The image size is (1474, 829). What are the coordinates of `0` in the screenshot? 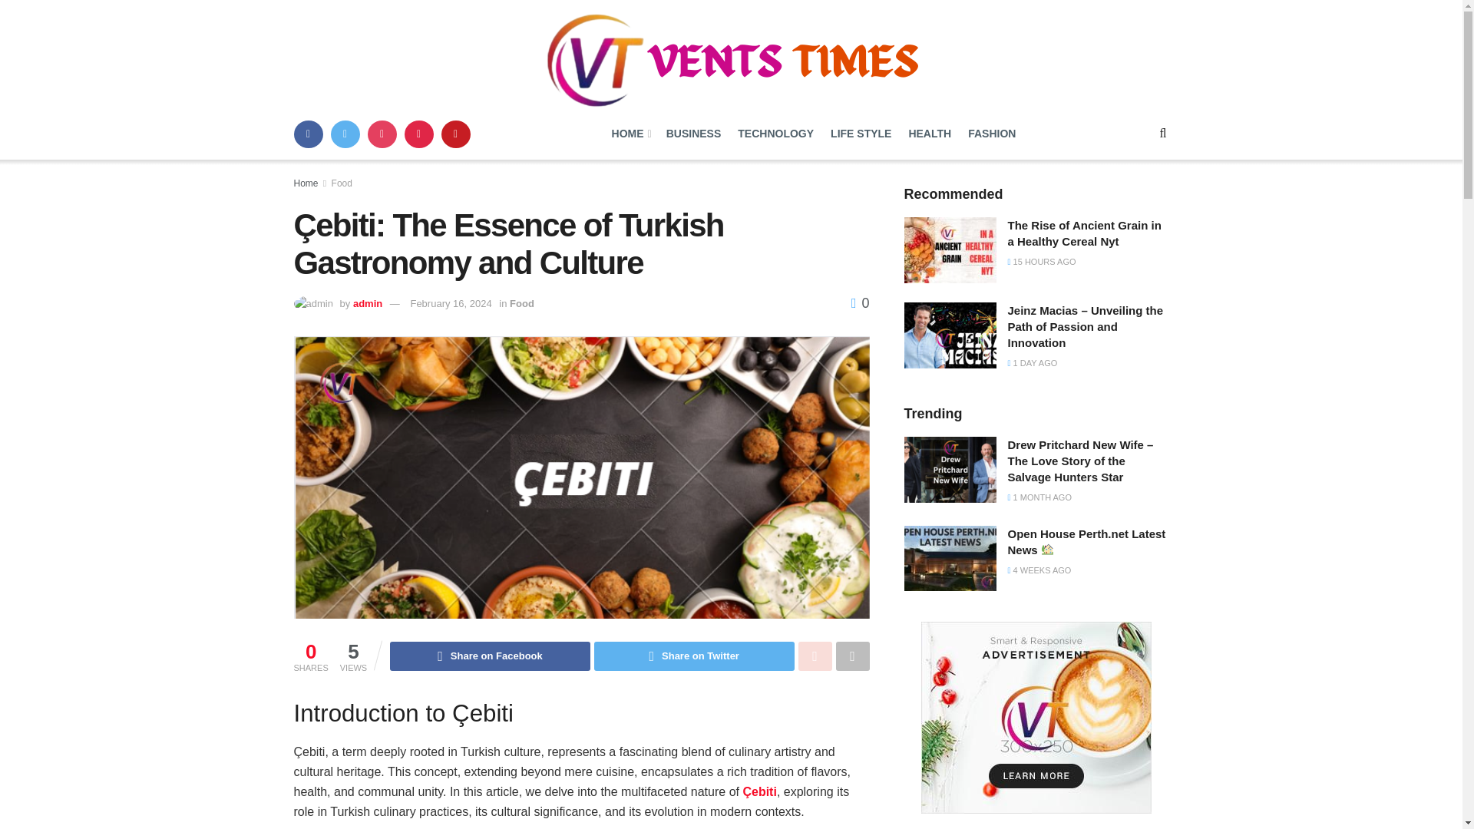 It's located at (860, 302).